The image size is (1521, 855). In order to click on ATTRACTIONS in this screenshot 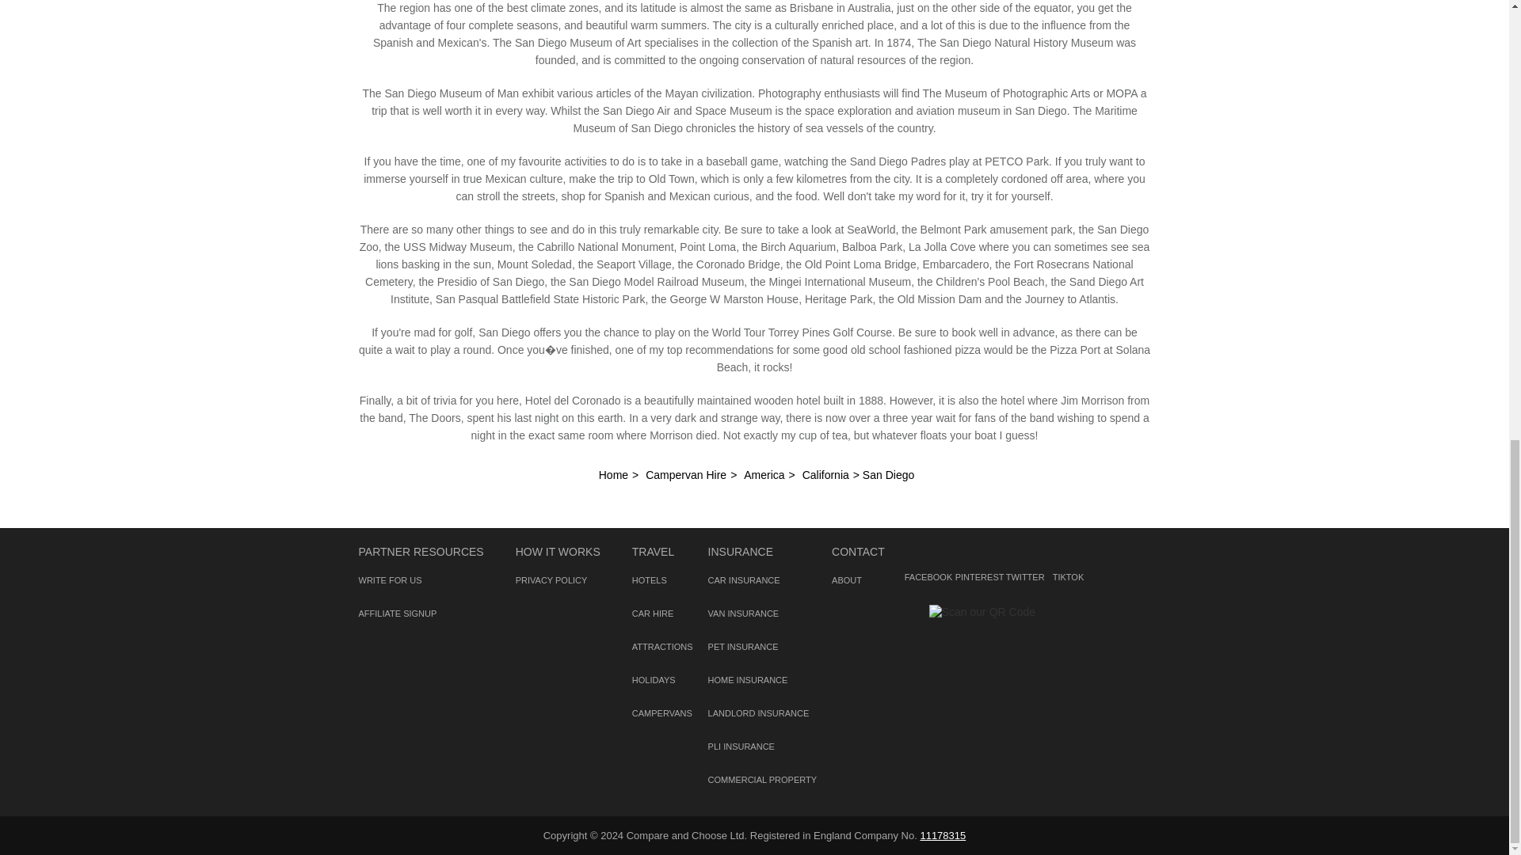, I will do `click(662, 646)`.